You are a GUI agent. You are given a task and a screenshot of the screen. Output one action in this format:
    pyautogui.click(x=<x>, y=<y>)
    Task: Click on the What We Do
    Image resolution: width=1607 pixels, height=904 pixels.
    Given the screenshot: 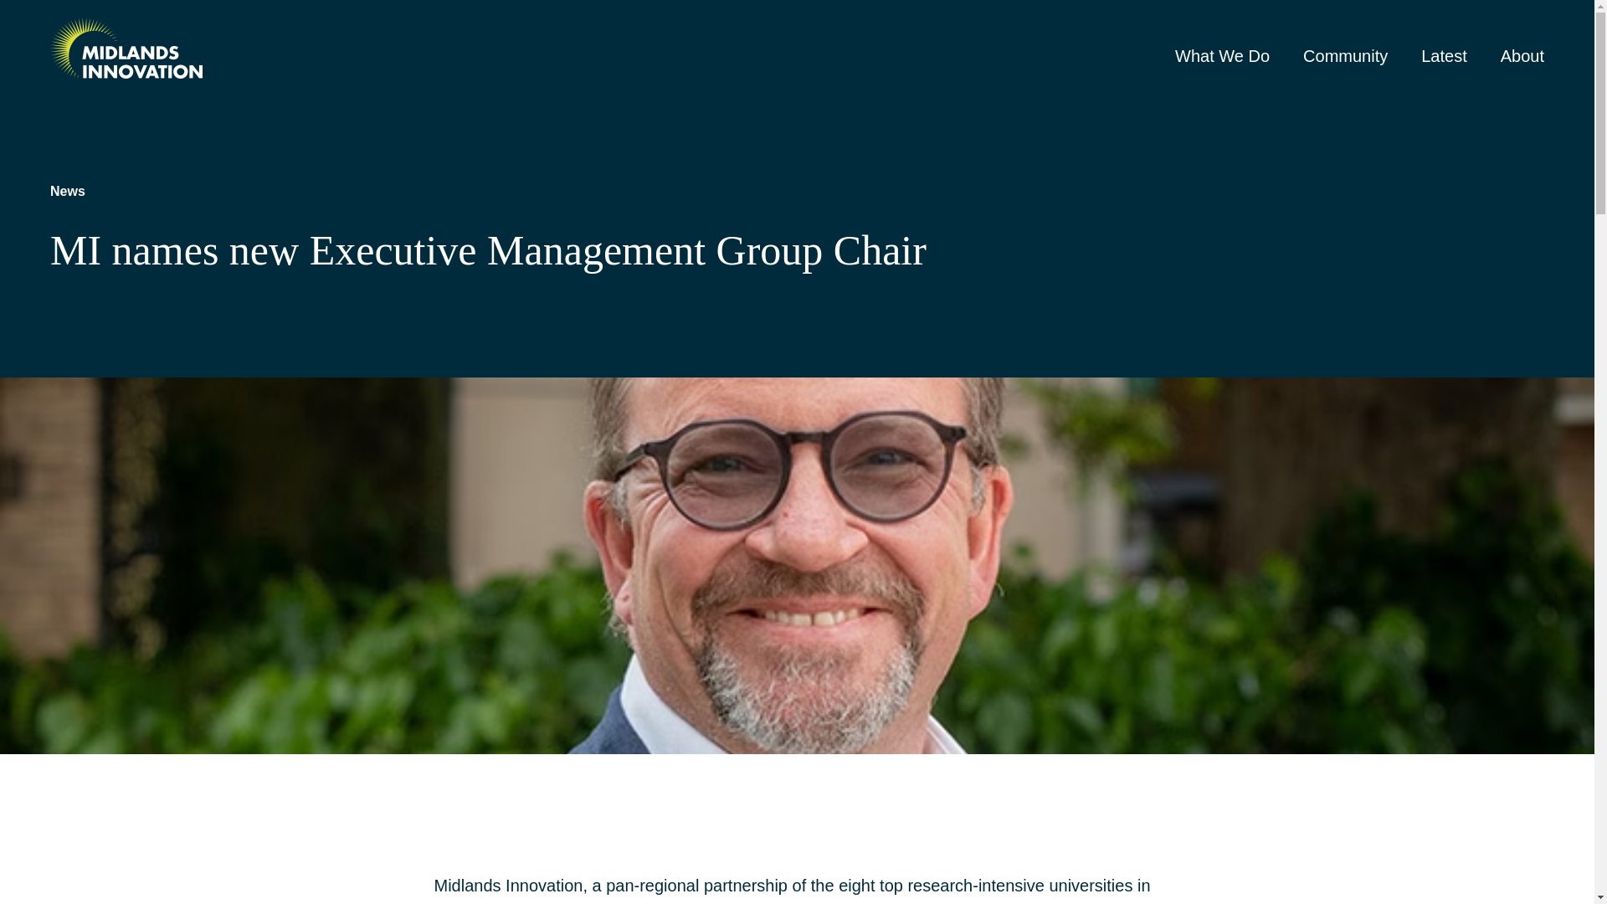 What is the action you would take?
    pyautogui.click(x=1222, y=56)
    